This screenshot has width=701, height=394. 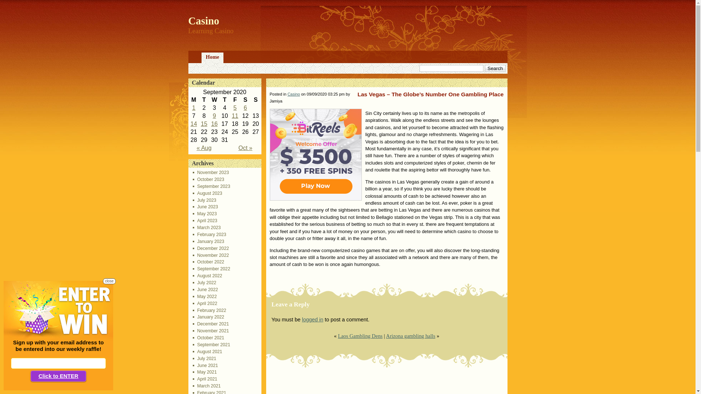 What do you see at coordinates (205, 214) in the screenshot?
I see `May 2023` at bounding box center [205, 214].